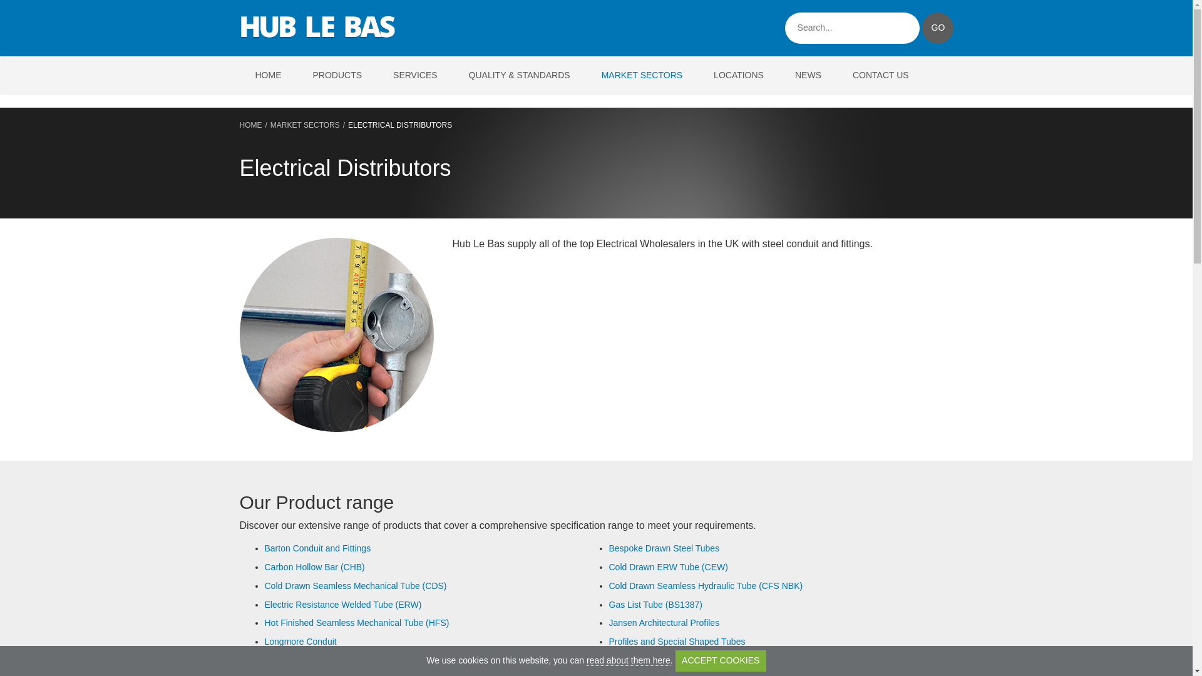  Describe the element at coordinates (642, 76) in the screenshot. I see `MARKET SECTORS` at that location.